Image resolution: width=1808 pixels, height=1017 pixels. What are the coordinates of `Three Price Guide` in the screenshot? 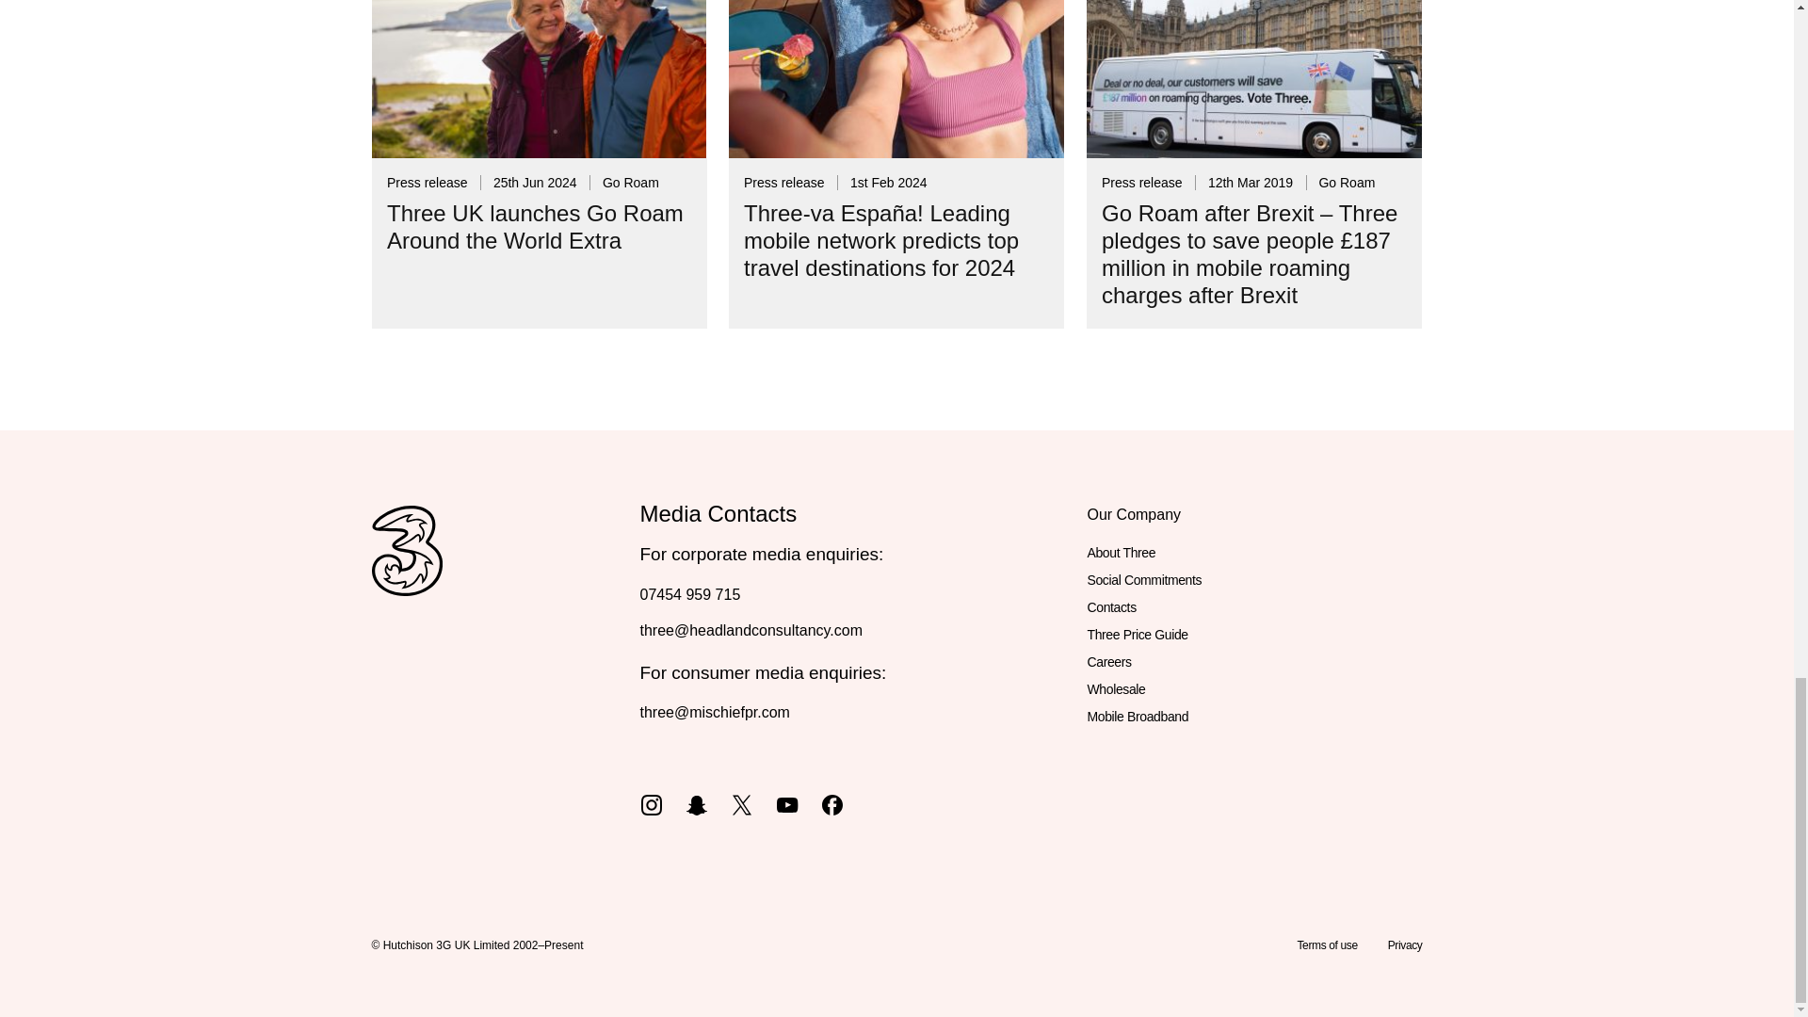 It's located at (1137, 635).